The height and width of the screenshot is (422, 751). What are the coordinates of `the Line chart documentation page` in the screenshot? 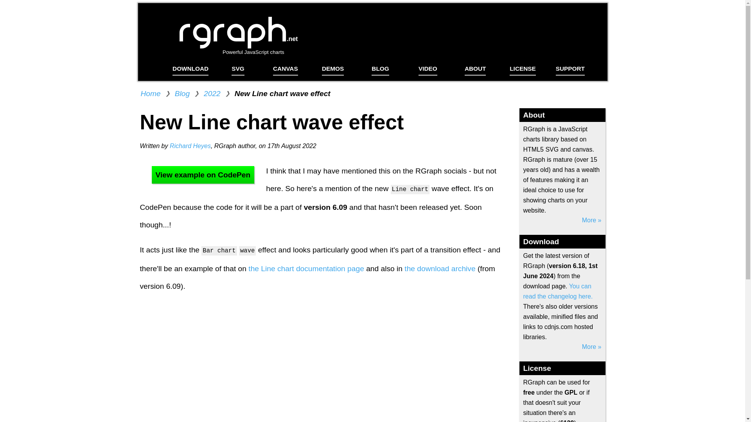 It's located at (306, 268).